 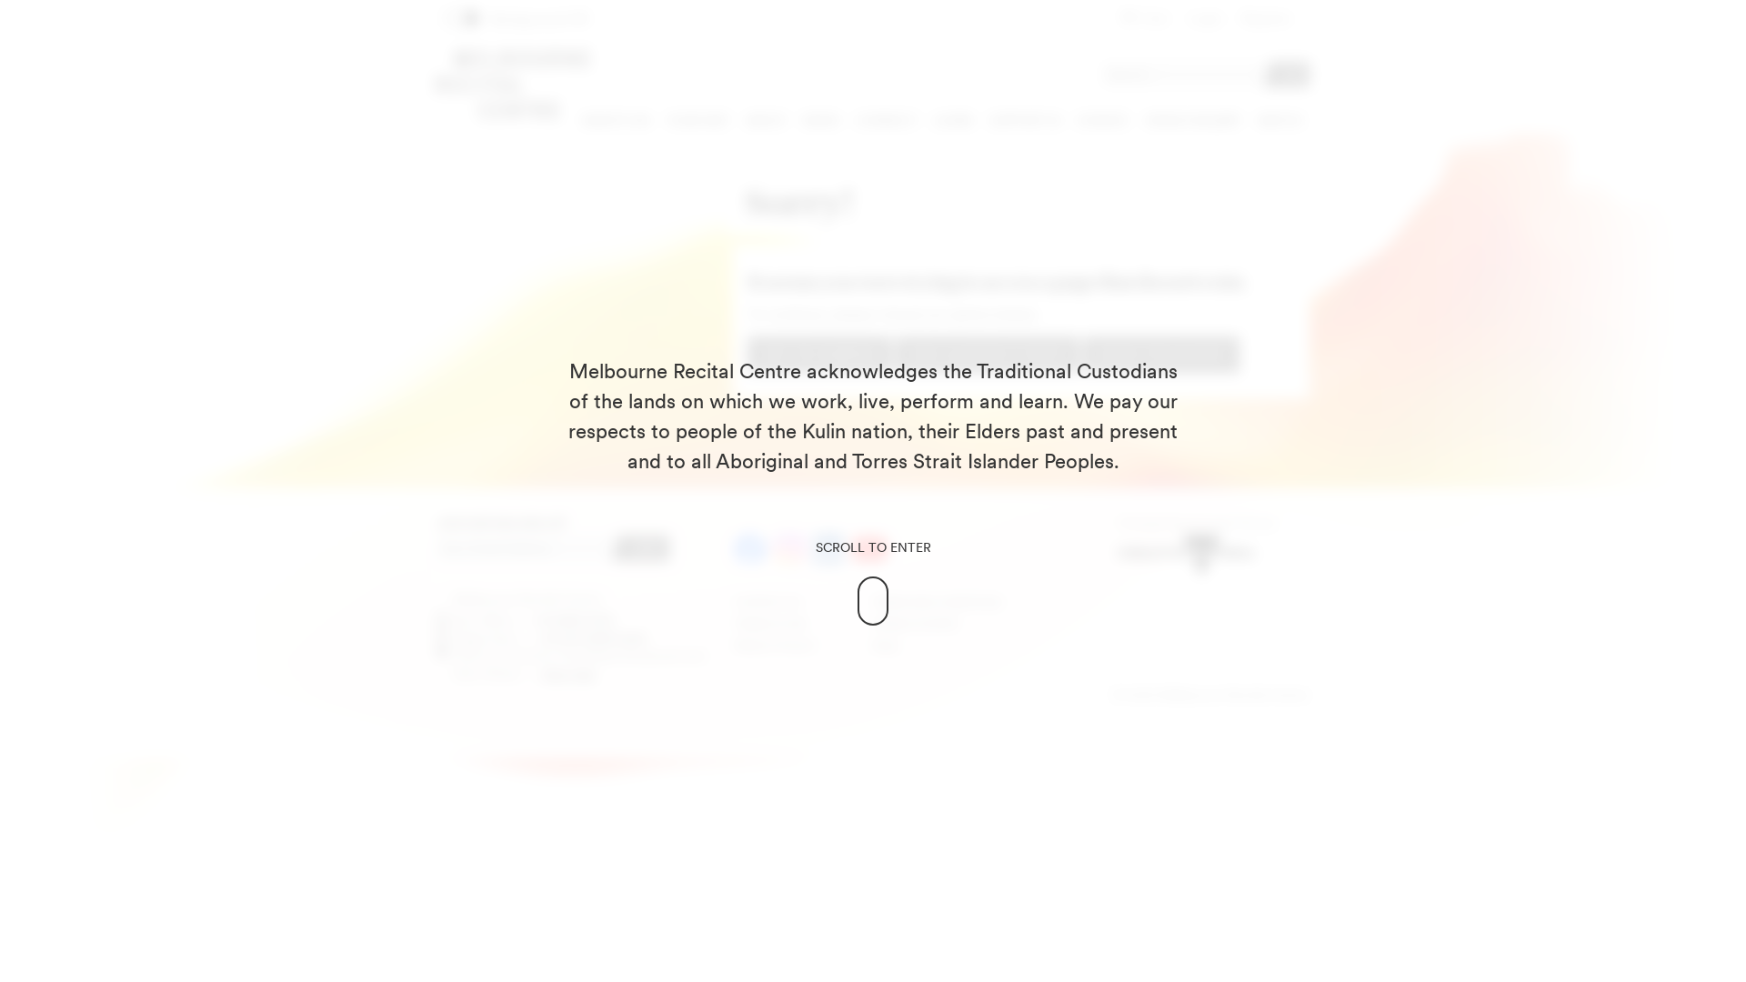 What do you see at coordinates (513, 85) in the screenshot?
I see `Melbourne Recital Centre` at bounding box center [513, 85].